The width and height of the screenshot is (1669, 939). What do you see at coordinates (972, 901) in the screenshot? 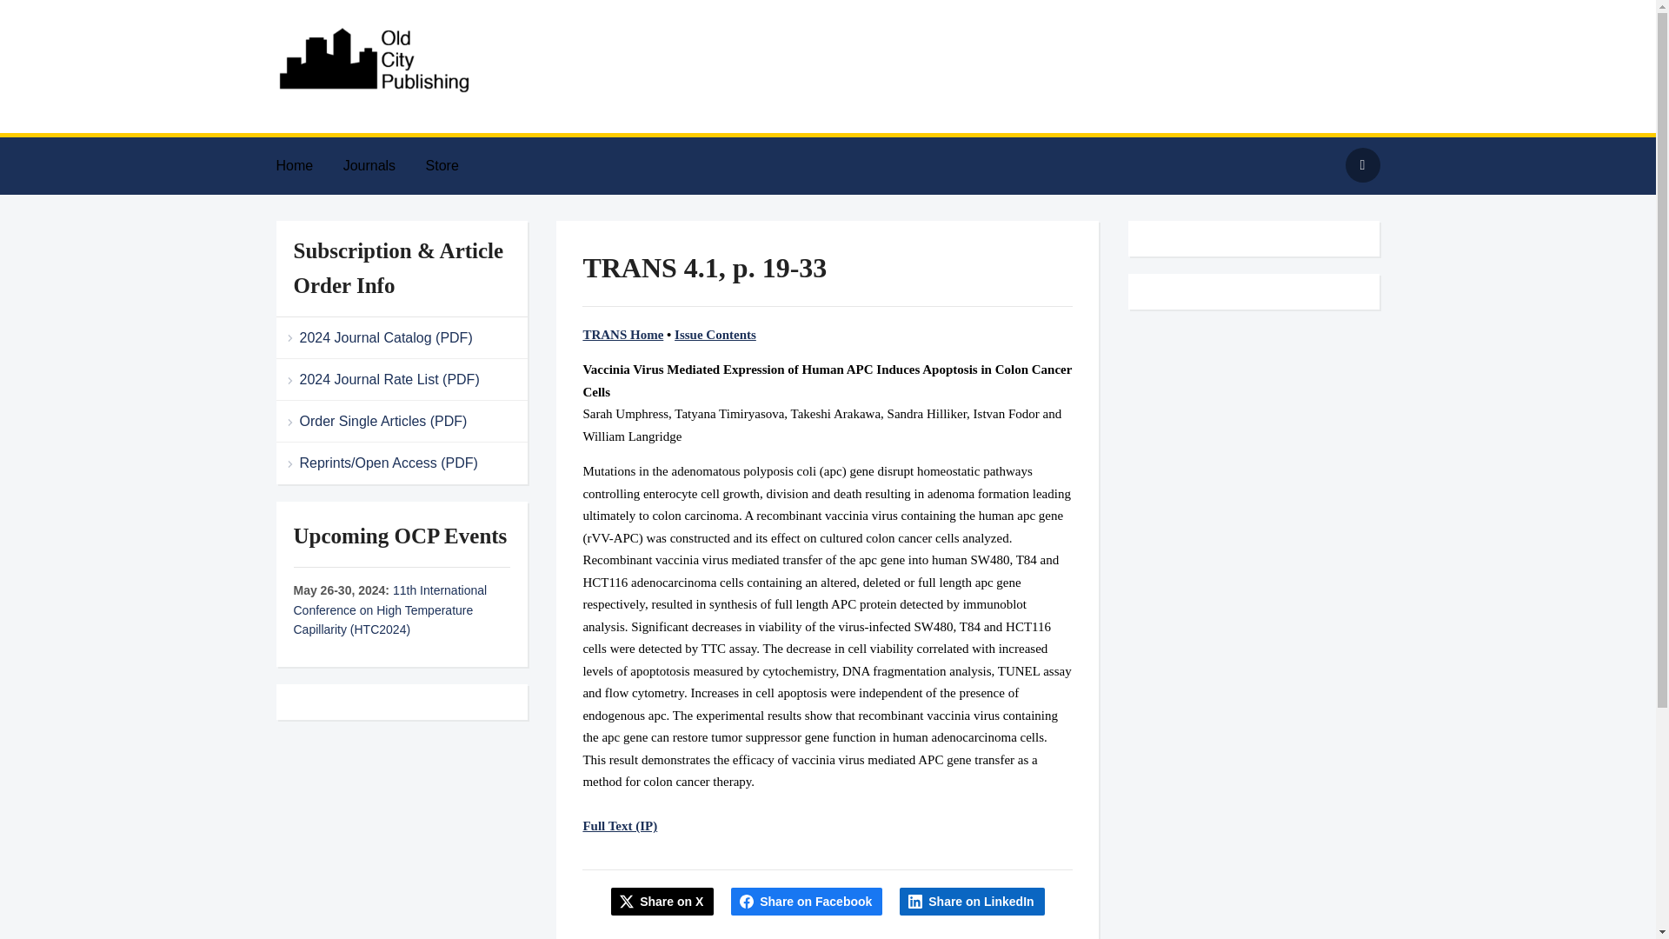
I see `Share on LinkedIn` at bounding box center [972, 901].